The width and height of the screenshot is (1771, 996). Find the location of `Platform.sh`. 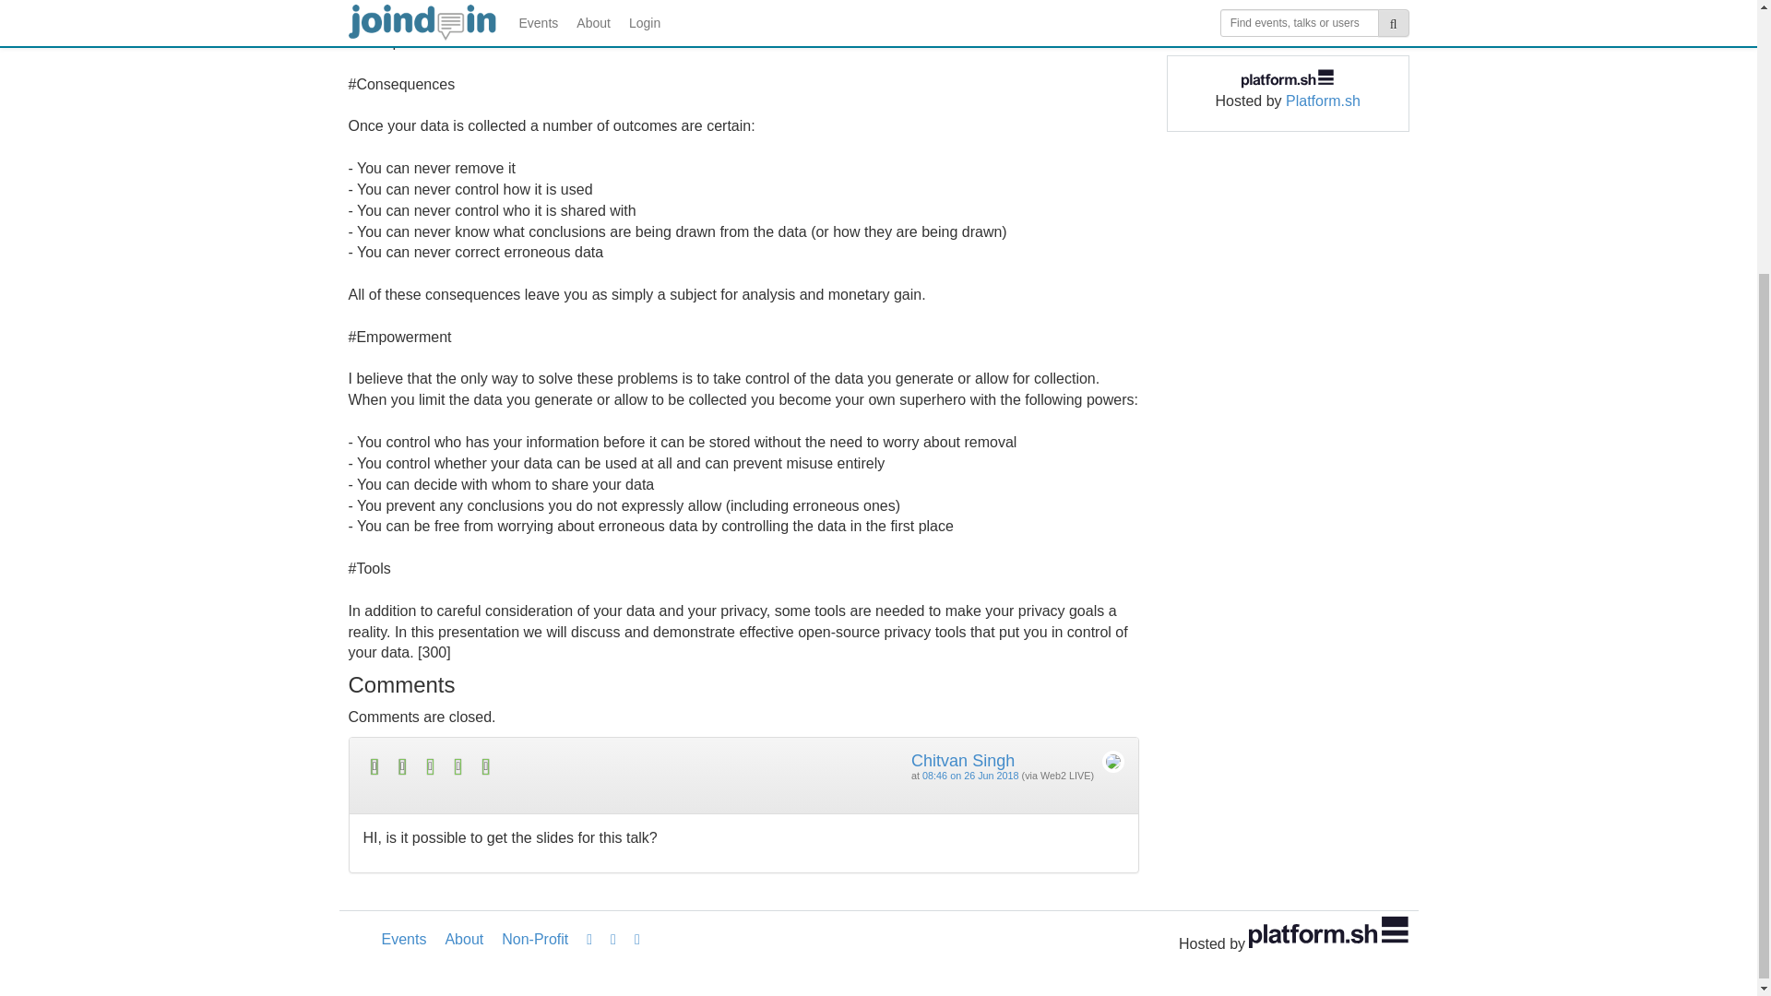

Platform.sh is located at coordinates (1323, 101).